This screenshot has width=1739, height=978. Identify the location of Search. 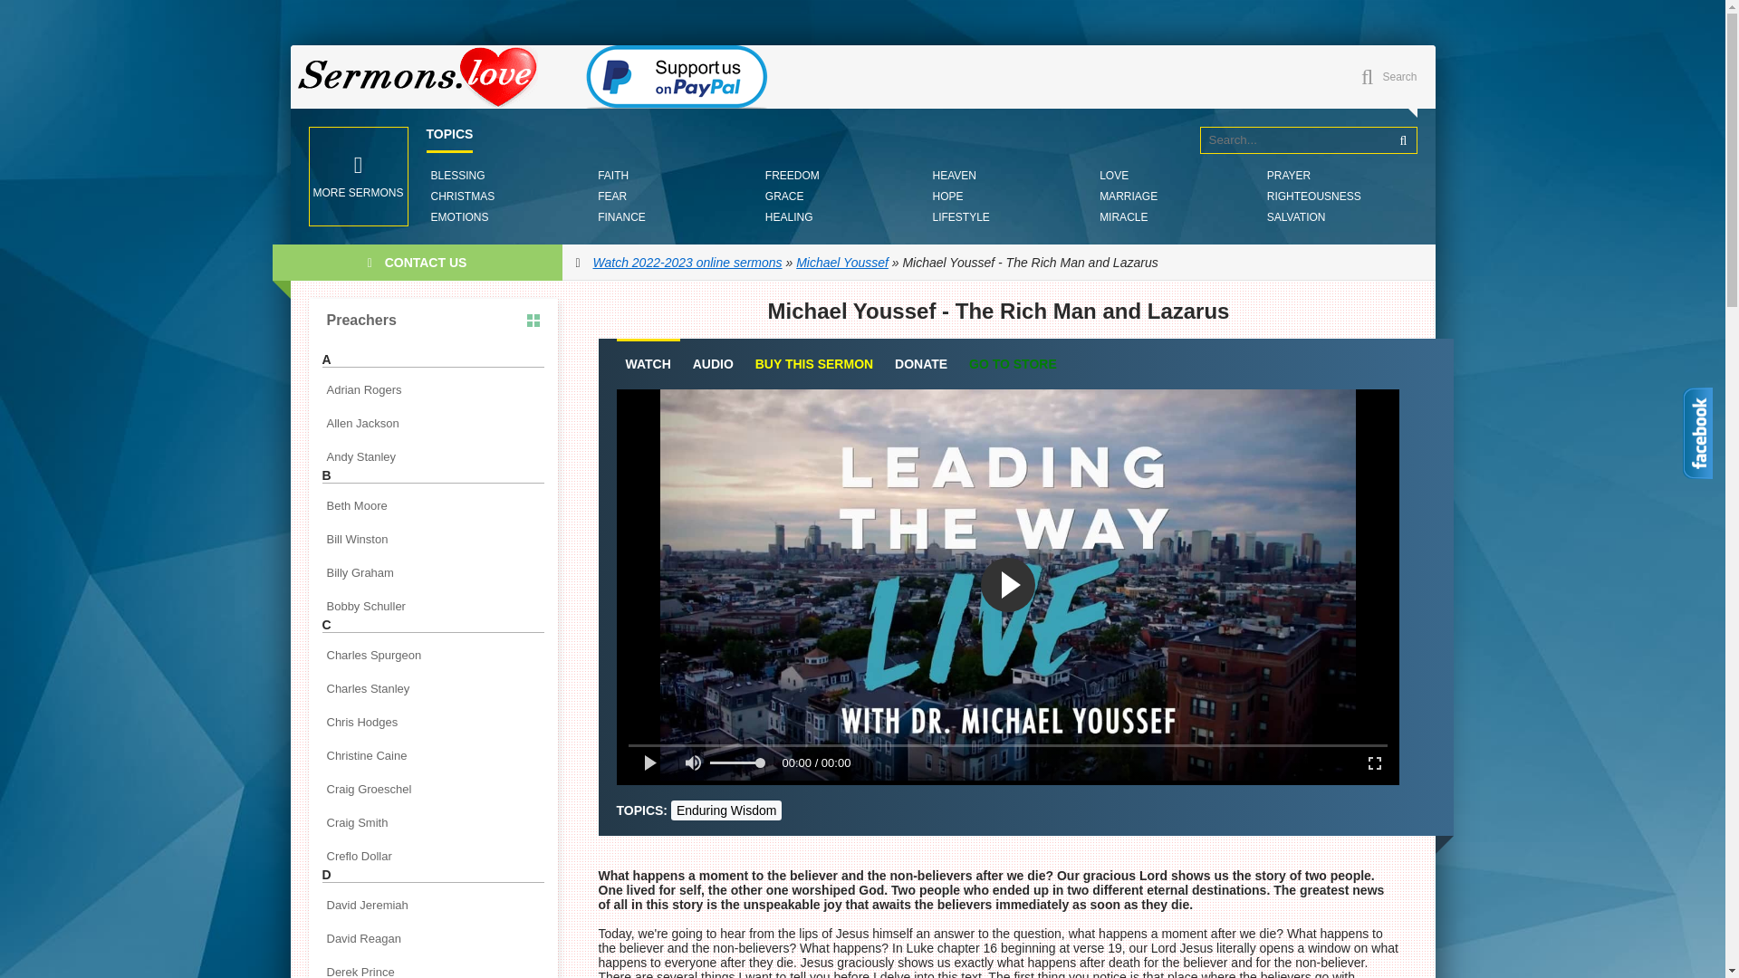
(1403, 139).